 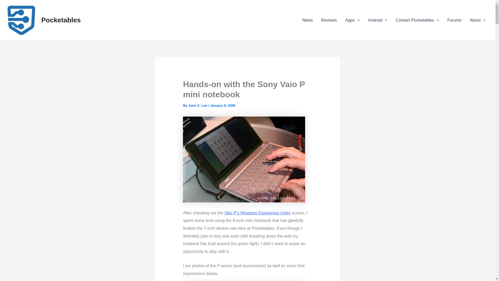 What do you see at coordinates (417, 20) in the screenshot?
I see `Contact Pocketables` at bounding box center [417, 20].